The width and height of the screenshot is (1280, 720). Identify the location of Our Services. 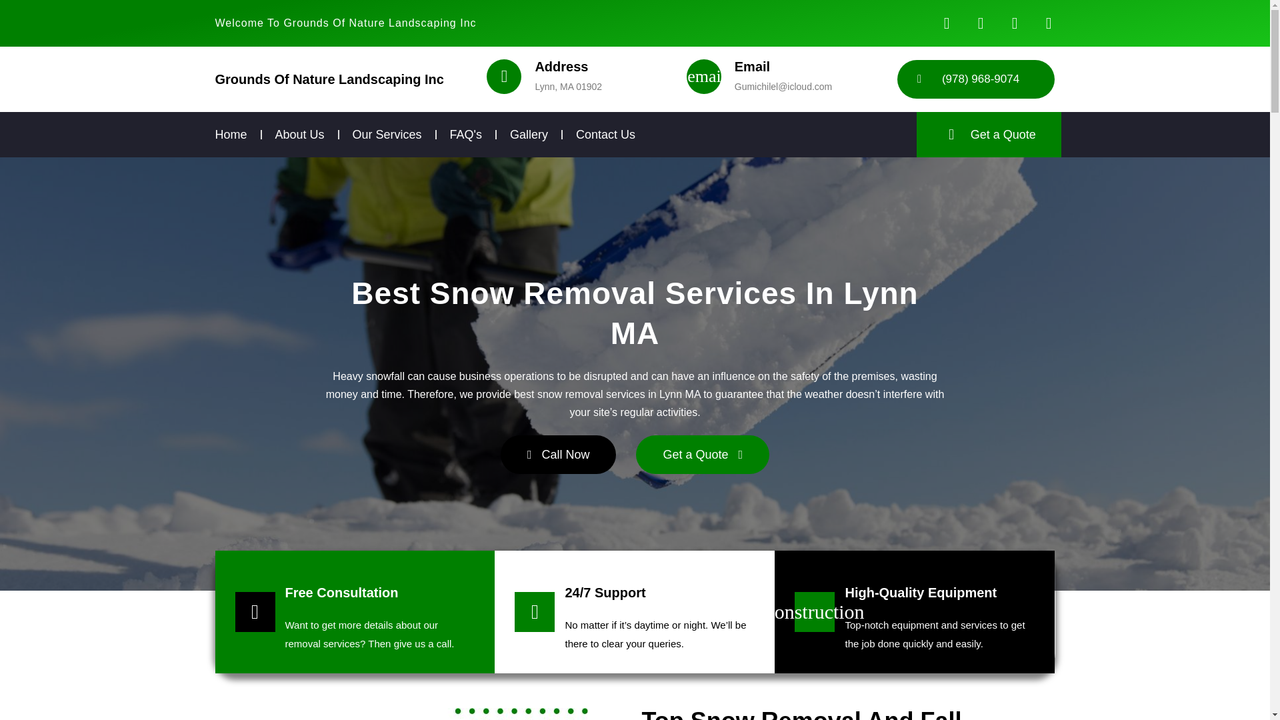
(387, 135).